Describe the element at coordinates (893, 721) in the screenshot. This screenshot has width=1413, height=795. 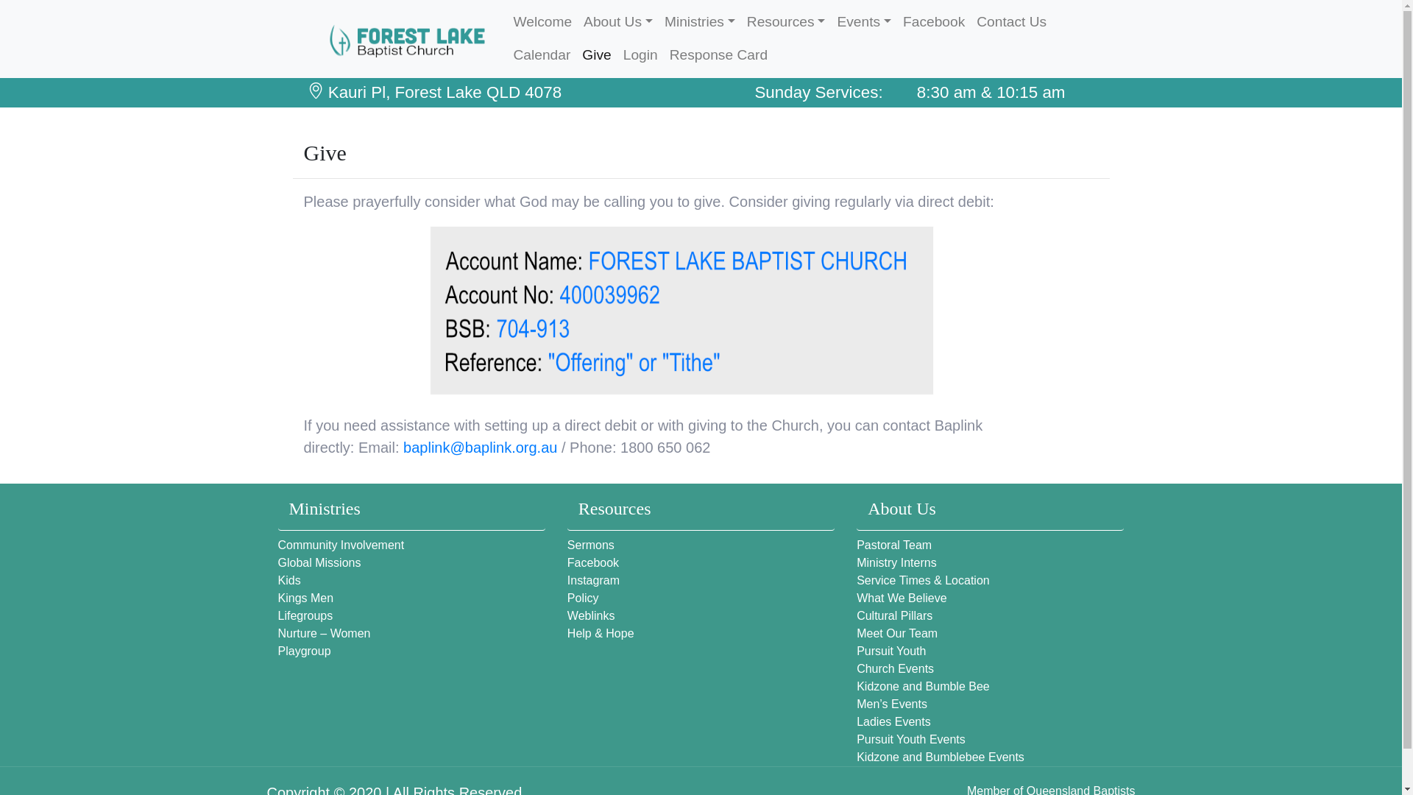
I see `Ladies Events` at that location.